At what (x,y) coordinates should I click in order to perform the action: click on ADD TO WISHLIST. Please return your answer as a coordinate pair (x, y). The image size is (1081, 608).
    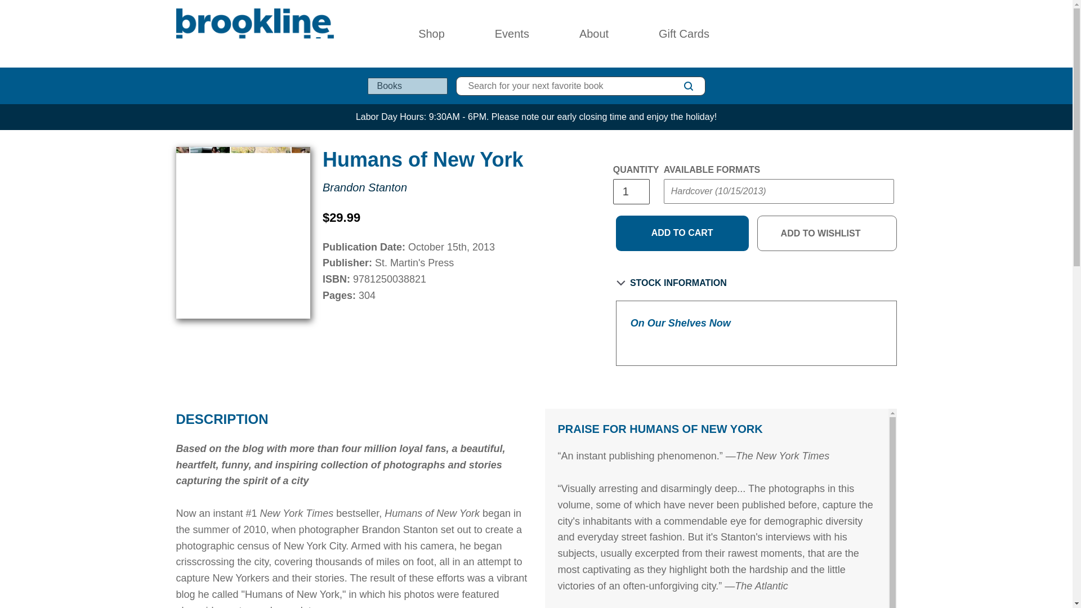
    Looking at the image, I should click on (827, 234).